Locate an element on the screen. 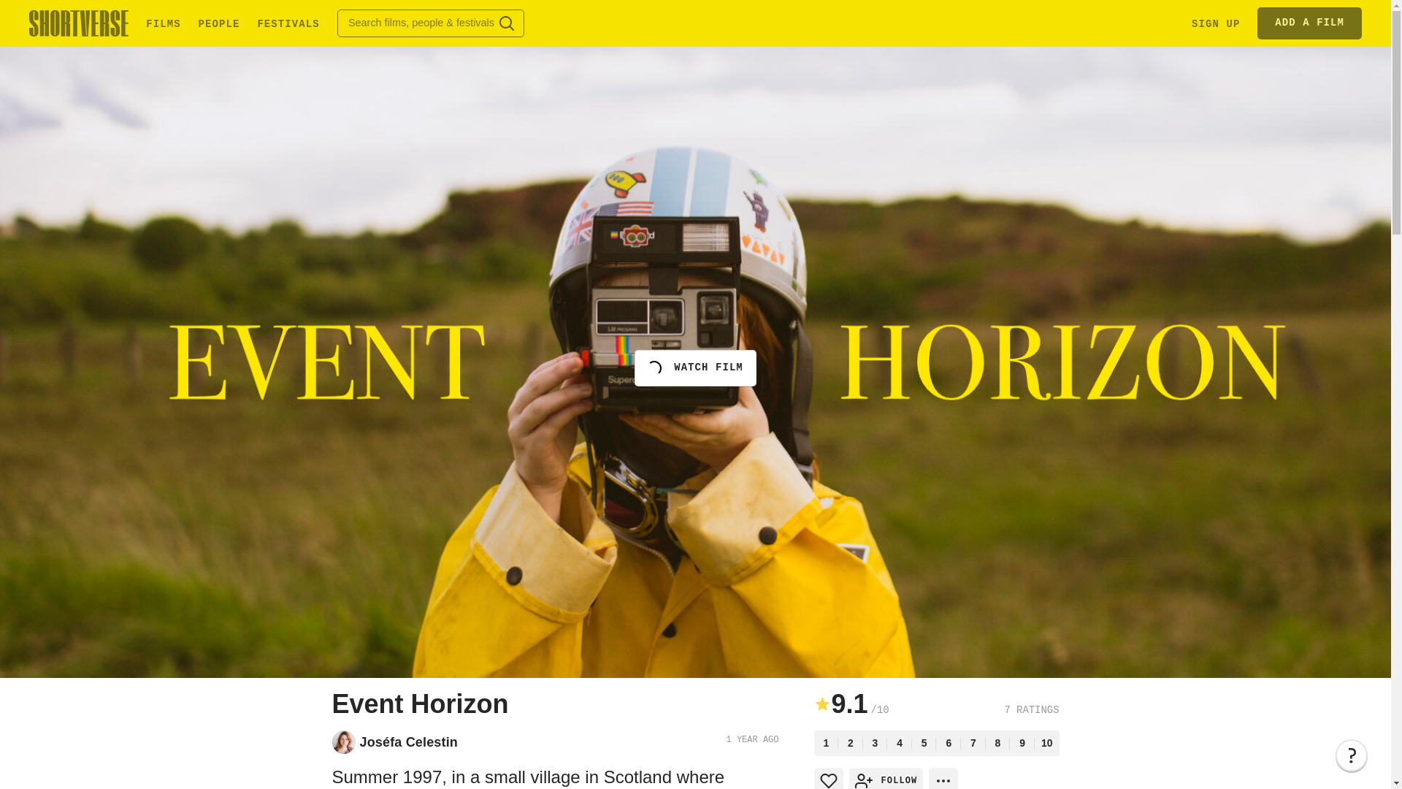  SIGN UP is located at coordinates (1215, 22).